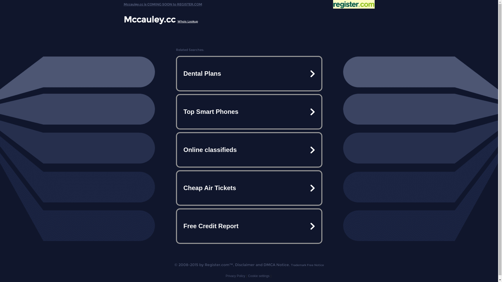  I want to click on Mccauley.cc, so click(149, 19).